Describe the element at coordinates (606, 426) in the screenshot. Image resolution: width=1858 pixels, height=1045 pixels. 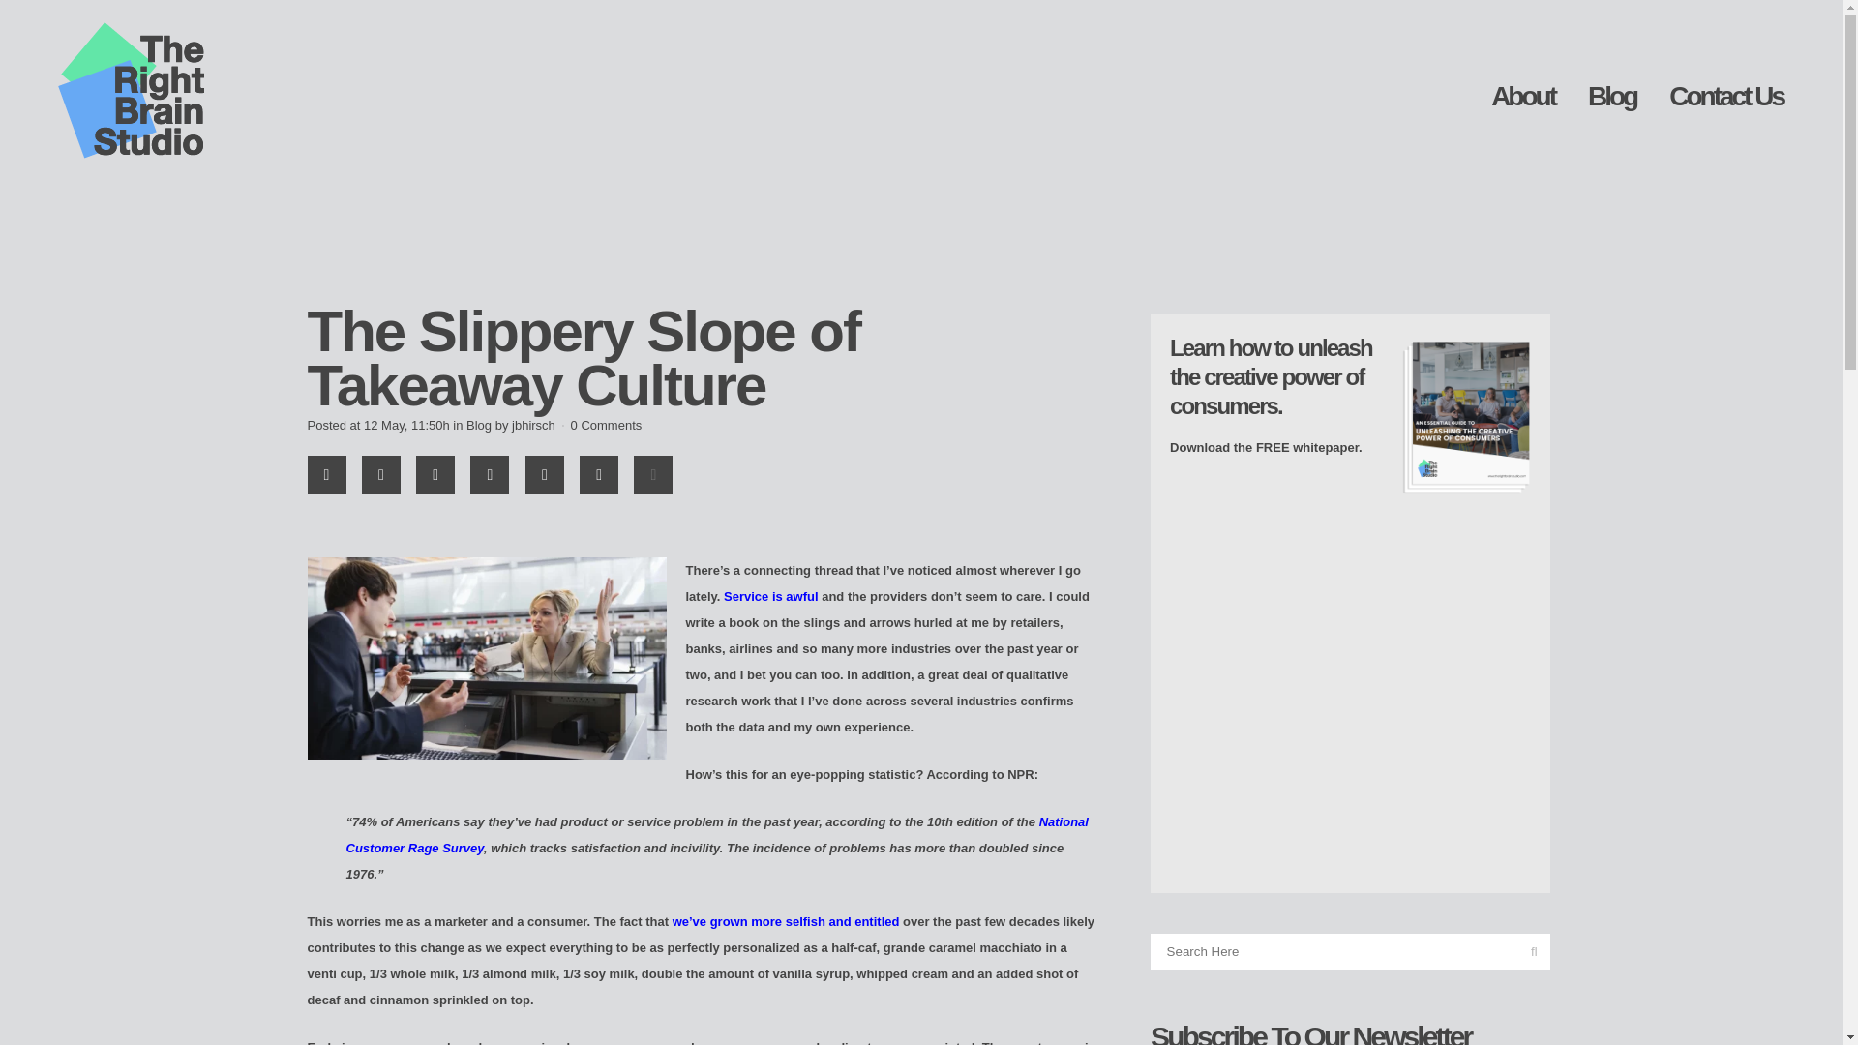
I see `0 Comments` at that location.